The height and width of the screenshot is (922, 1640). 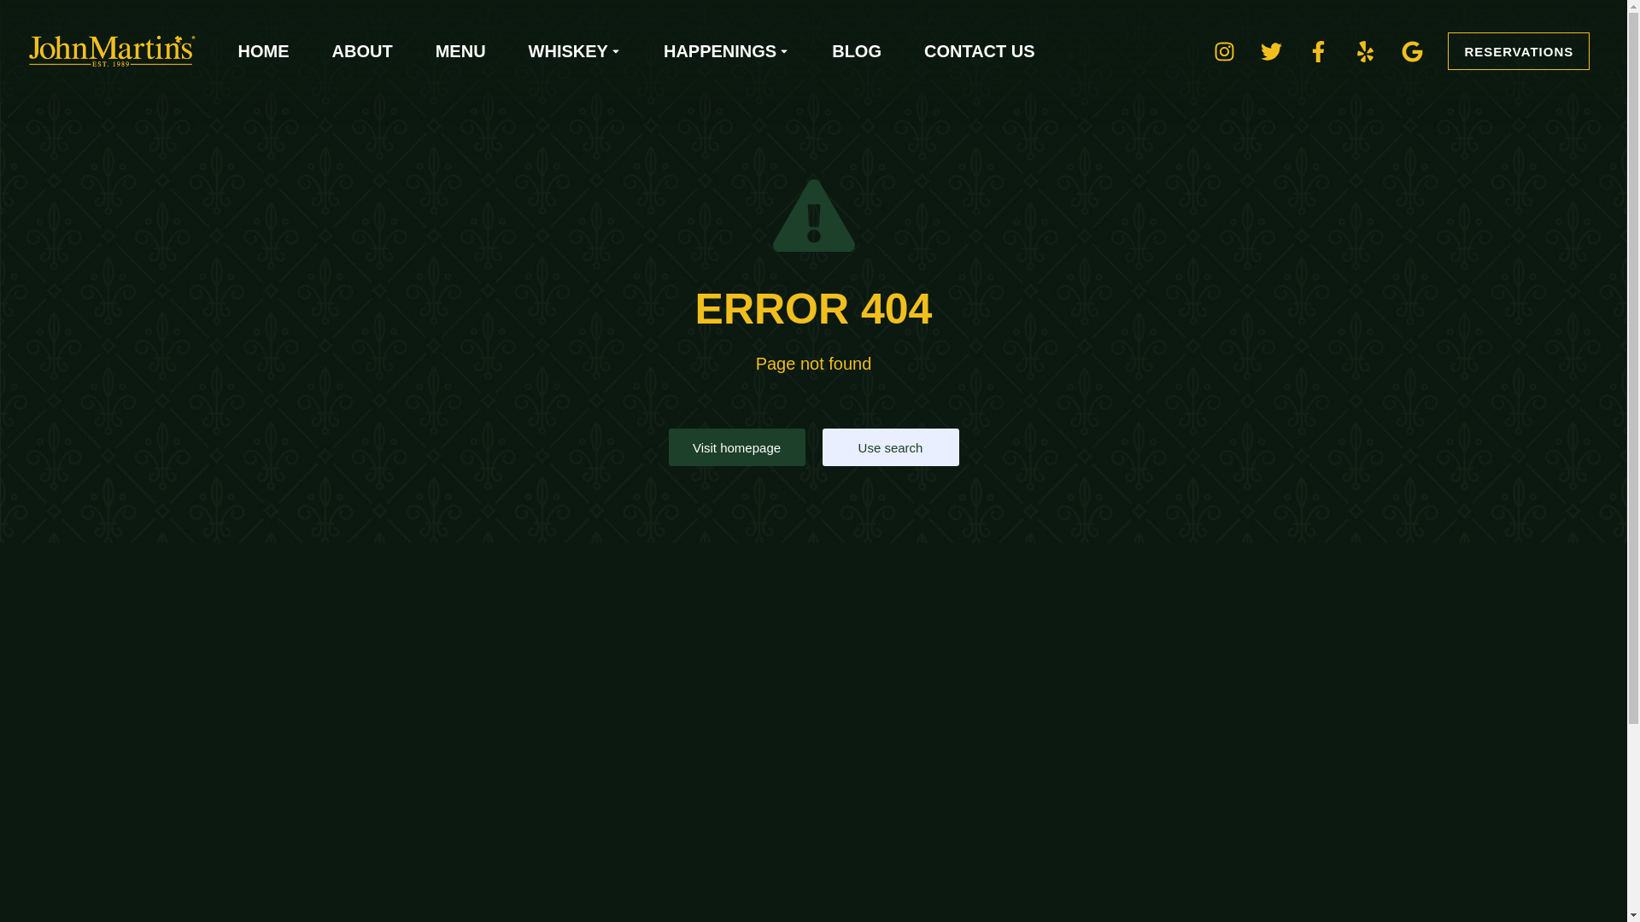 I want to click on HOME, so click(x=263, y=51).